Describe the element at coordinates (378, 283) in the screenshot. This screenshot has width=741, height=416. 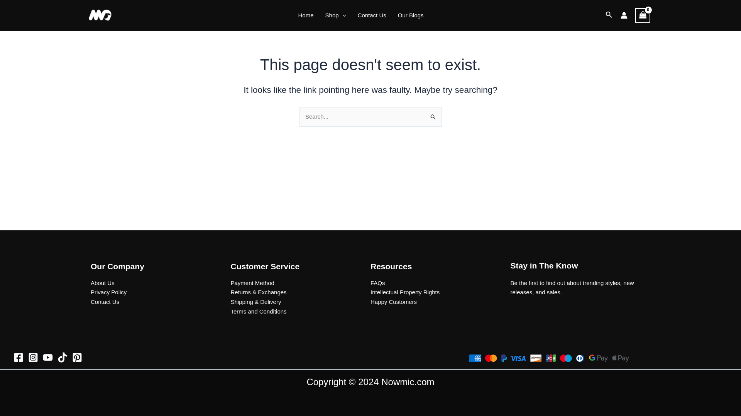
I see `FAQs` at that location.